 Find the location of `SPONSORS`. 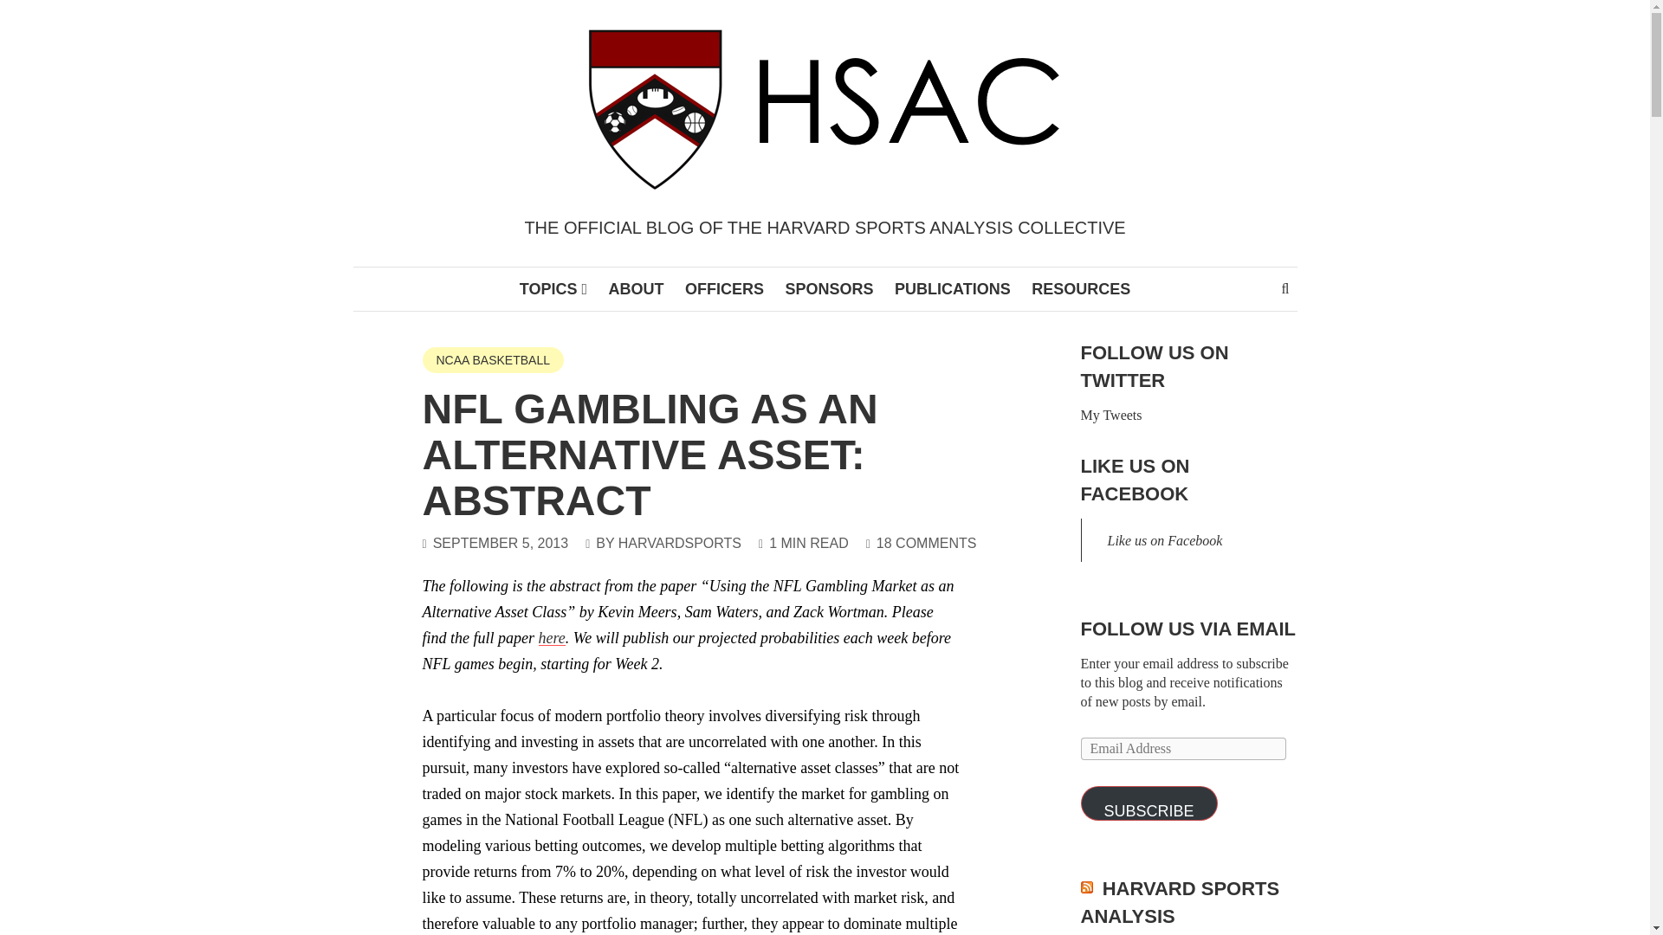

SPONSORS is located at coordinates (830, 288).